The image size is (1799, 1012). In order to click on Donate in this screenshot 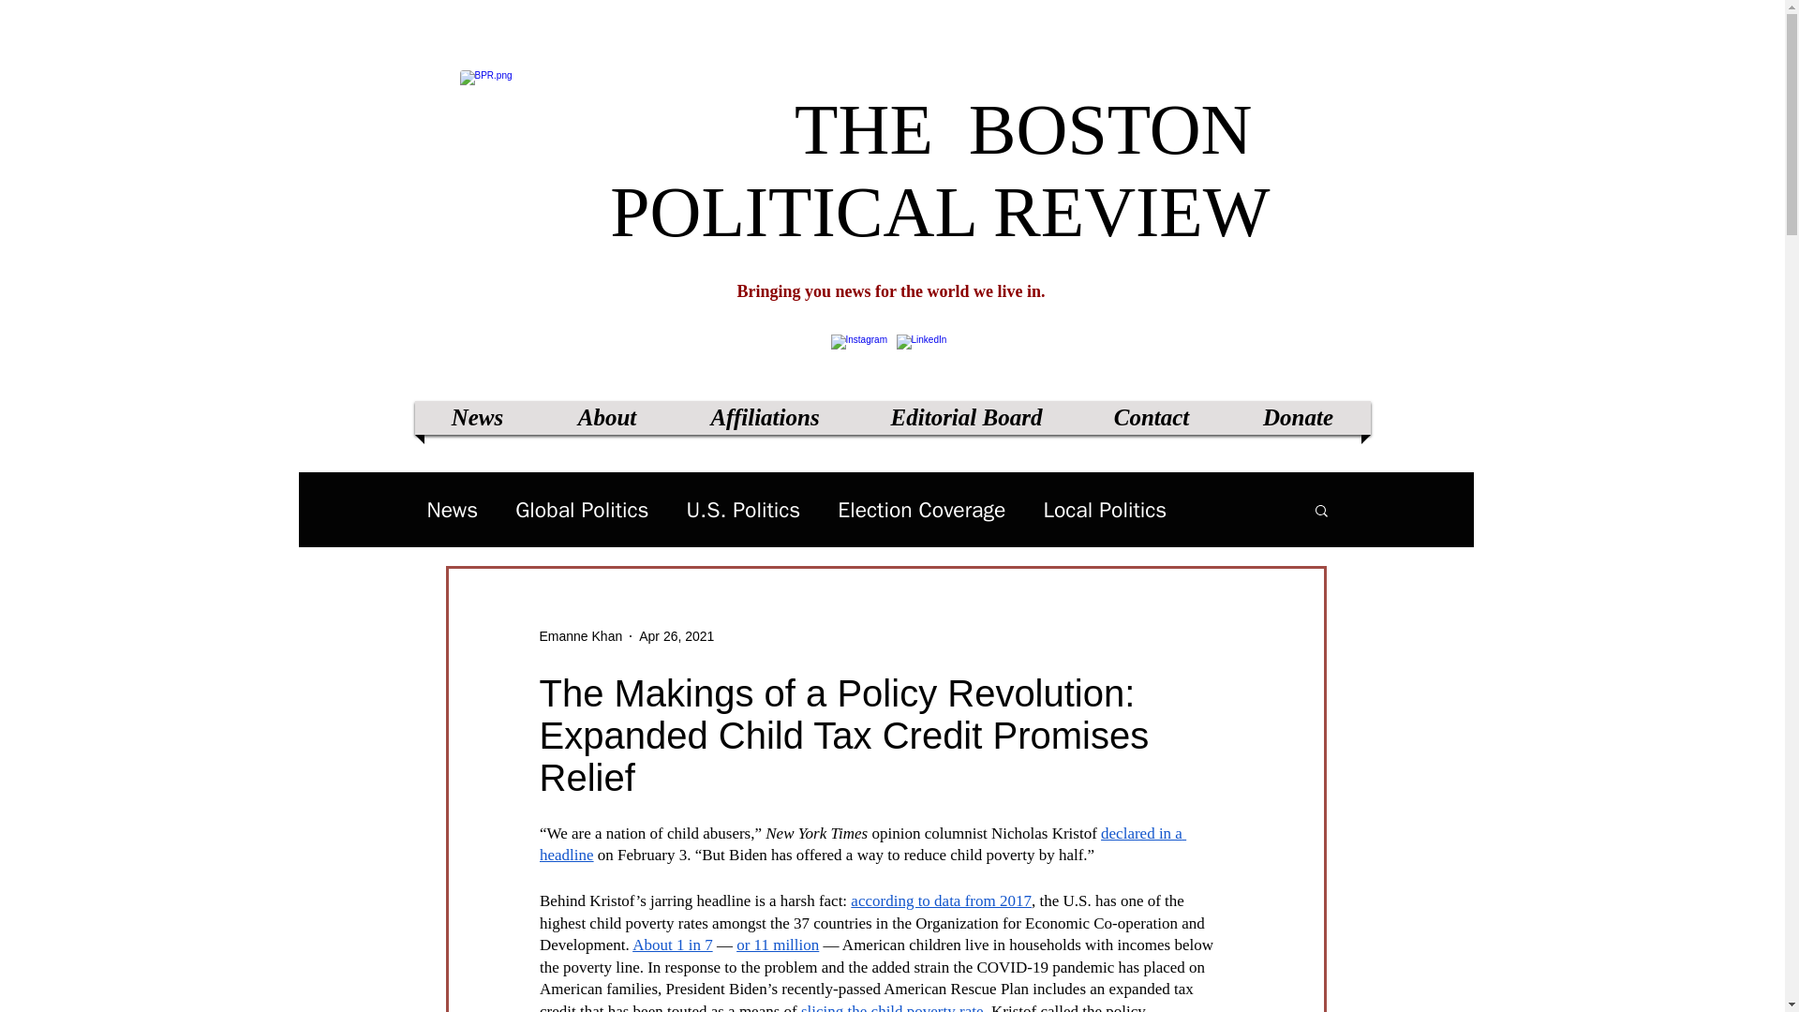, I will do `click(1298, 418)`.